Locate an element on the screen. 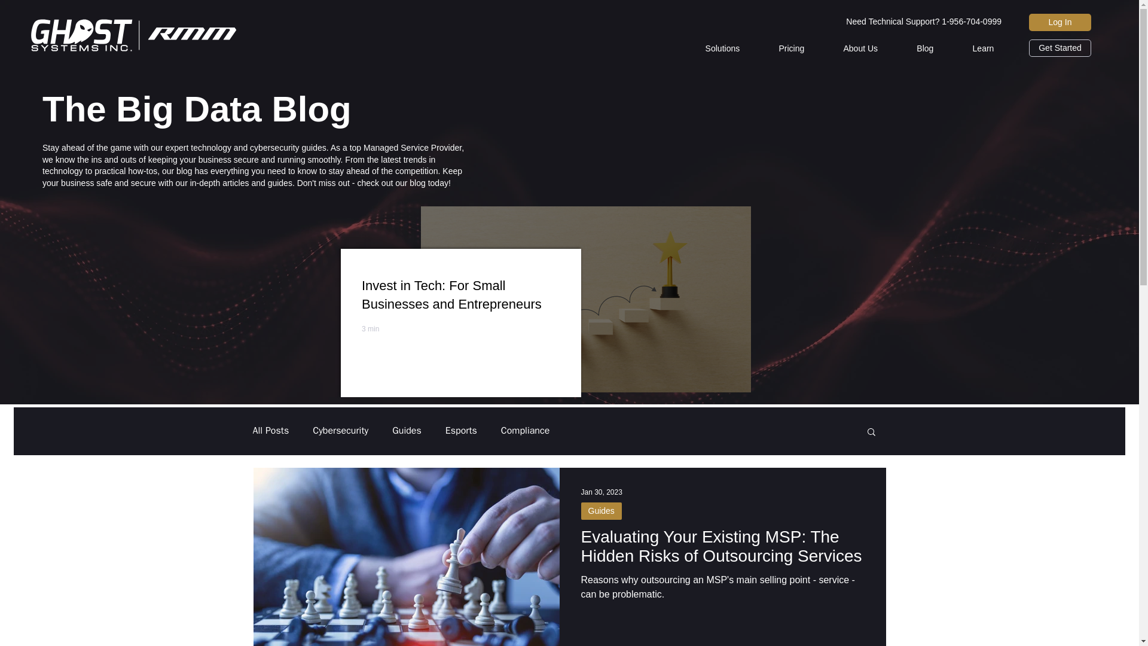  Cybersecurity is located at coordinates (340, 431).